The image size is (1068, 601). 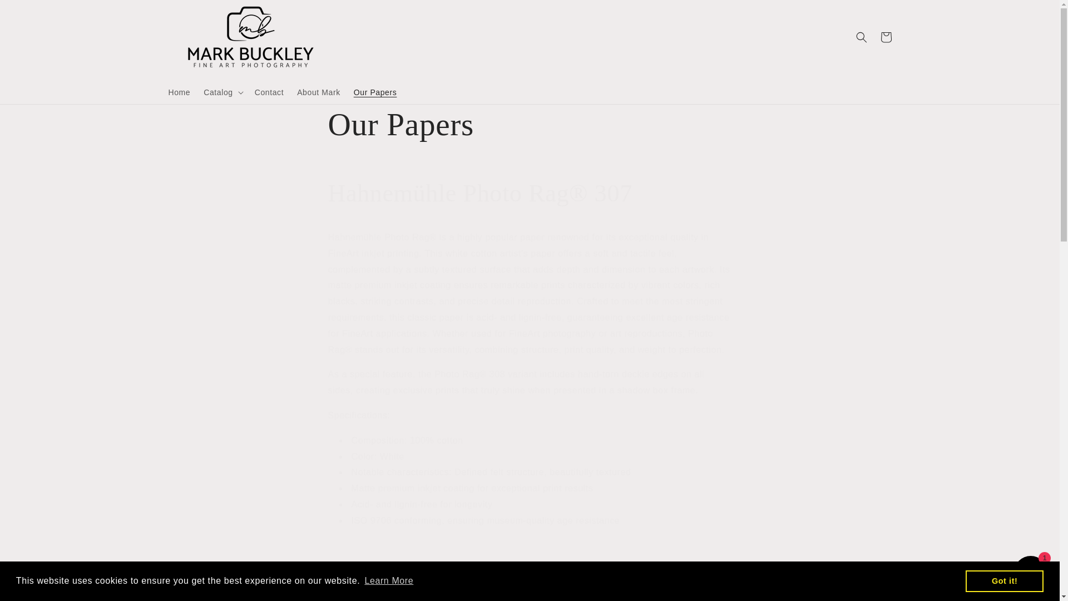 I want to click on Shopify online store chat, so click(x=1030, y=574).